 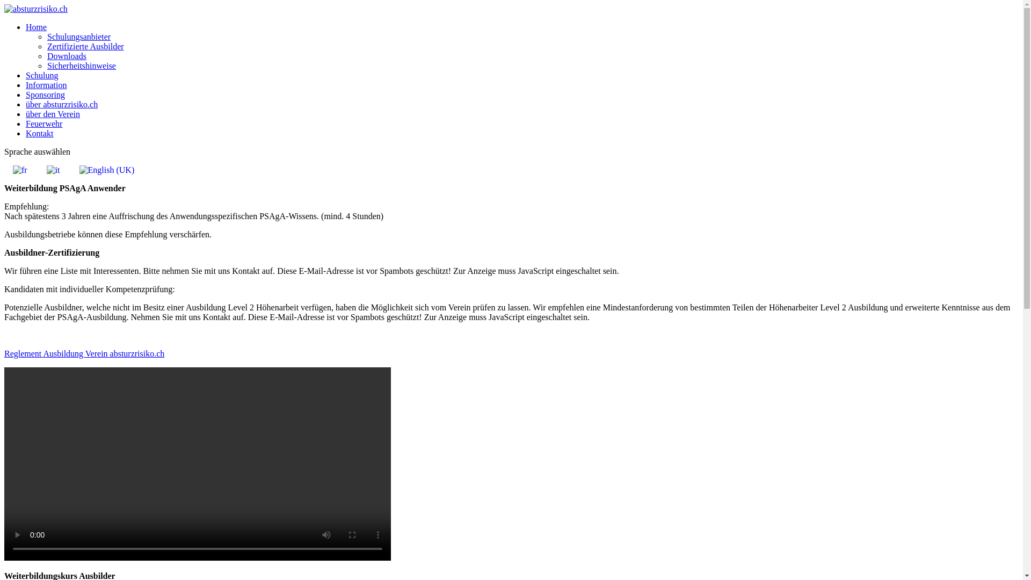 I want to click on fr, so click(x=20, y=170).